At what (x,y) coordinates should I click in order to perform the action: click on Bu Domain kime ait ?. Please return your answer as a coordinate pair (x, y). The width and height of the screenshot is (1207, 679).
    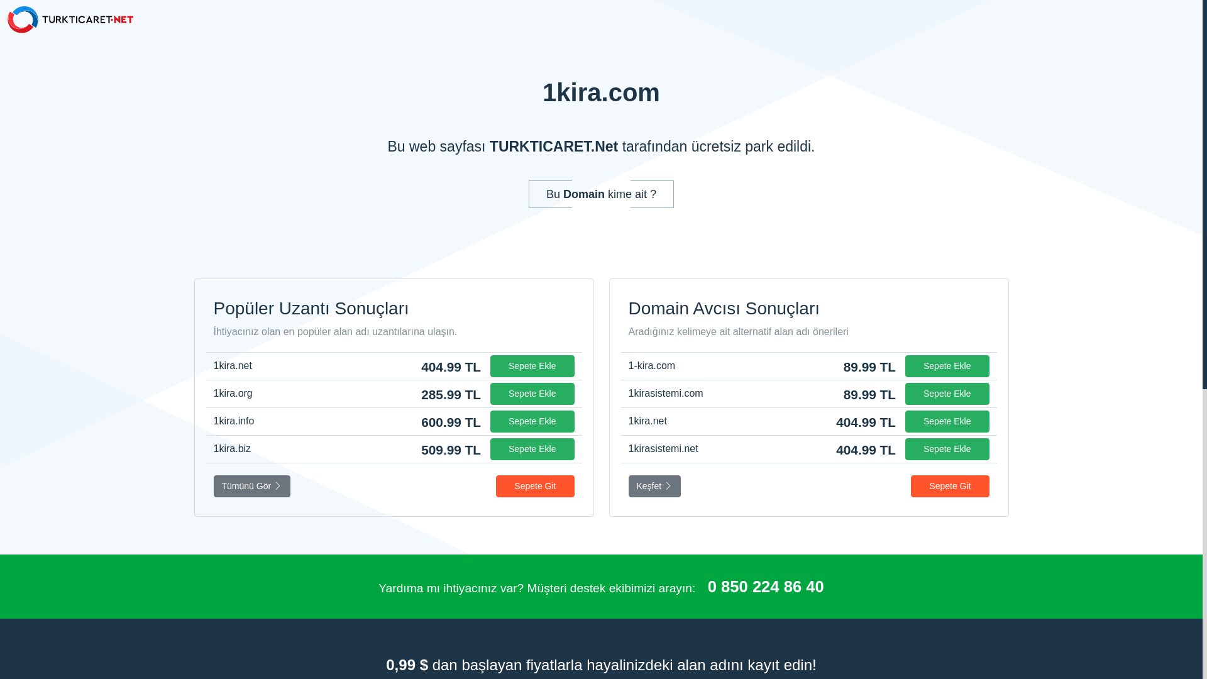
    Looking at the image, I should click on (601, 194).